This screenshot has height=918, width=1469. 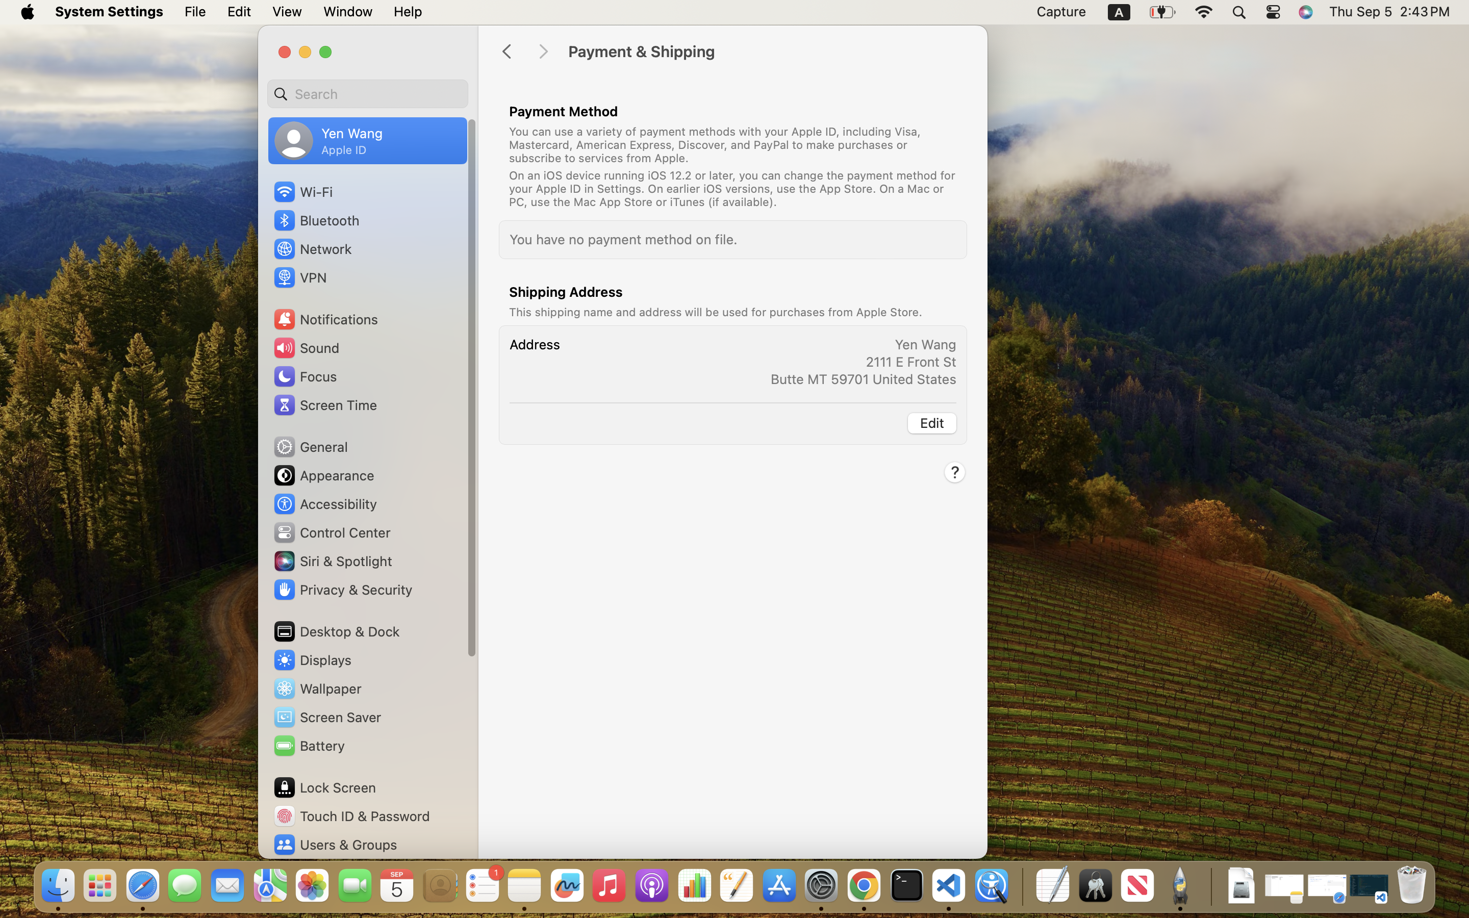 What do you see at coordinates (335, 845) in the screenshot?
I see `Users & Groups` at bounding box center [335, 845].